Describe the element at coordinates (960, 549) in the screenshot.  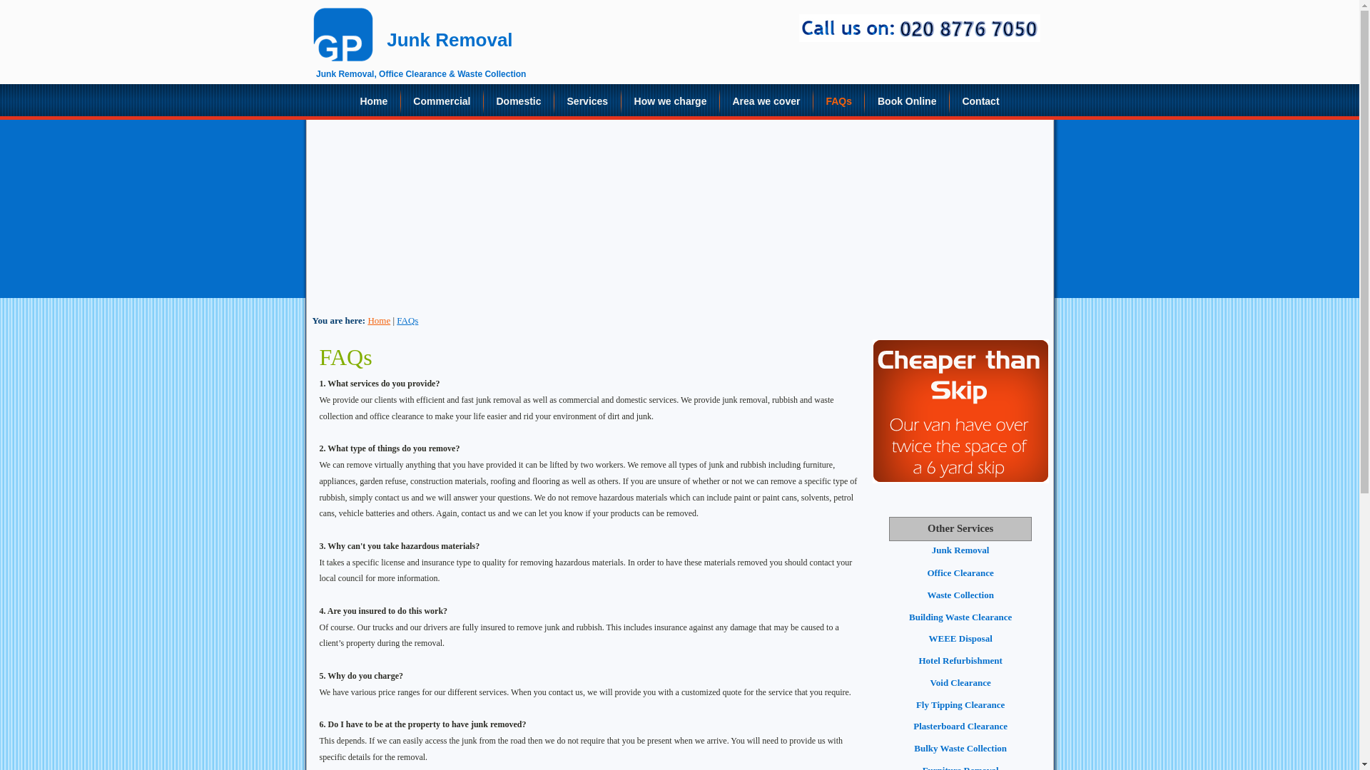
I see `Junk Removal` at that location.